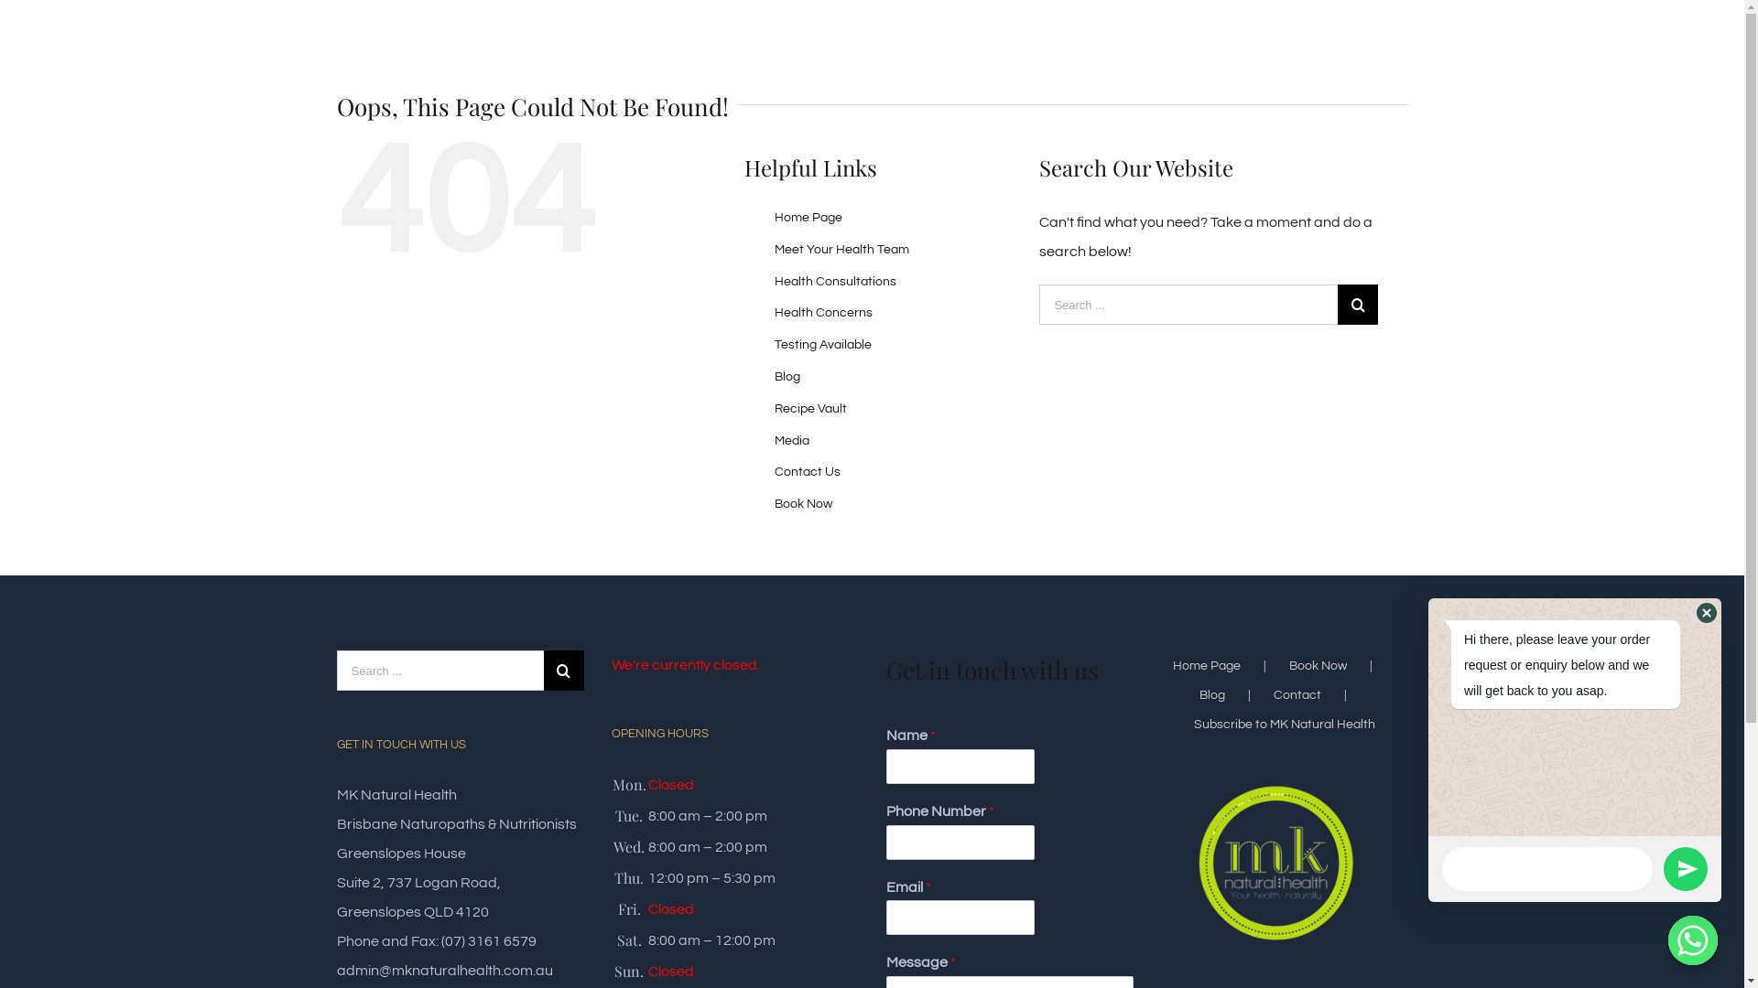  What do you see at coordinates (1236, 695) in the screenshot?
I see `Blog` at bounding box center [1236, 695].